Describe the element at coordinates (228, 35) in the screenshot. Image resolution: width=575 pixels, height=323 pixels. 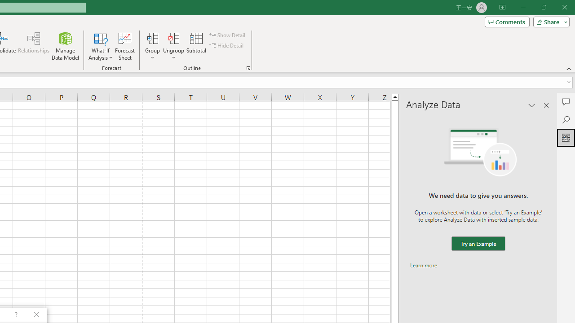
I see `Show Detail` at that location.